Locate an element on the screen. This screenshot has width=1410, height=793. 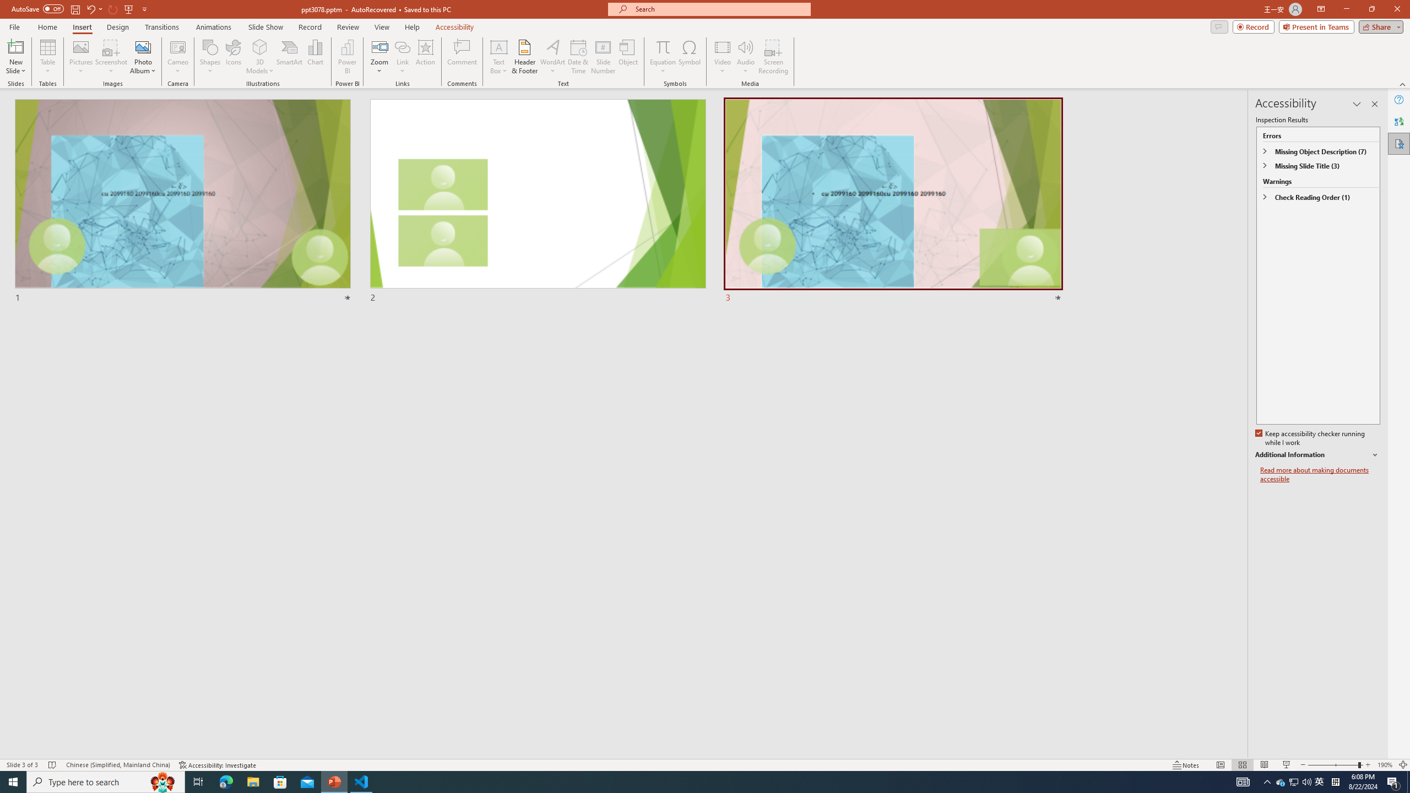
Video is located at coordinates (723, 57).